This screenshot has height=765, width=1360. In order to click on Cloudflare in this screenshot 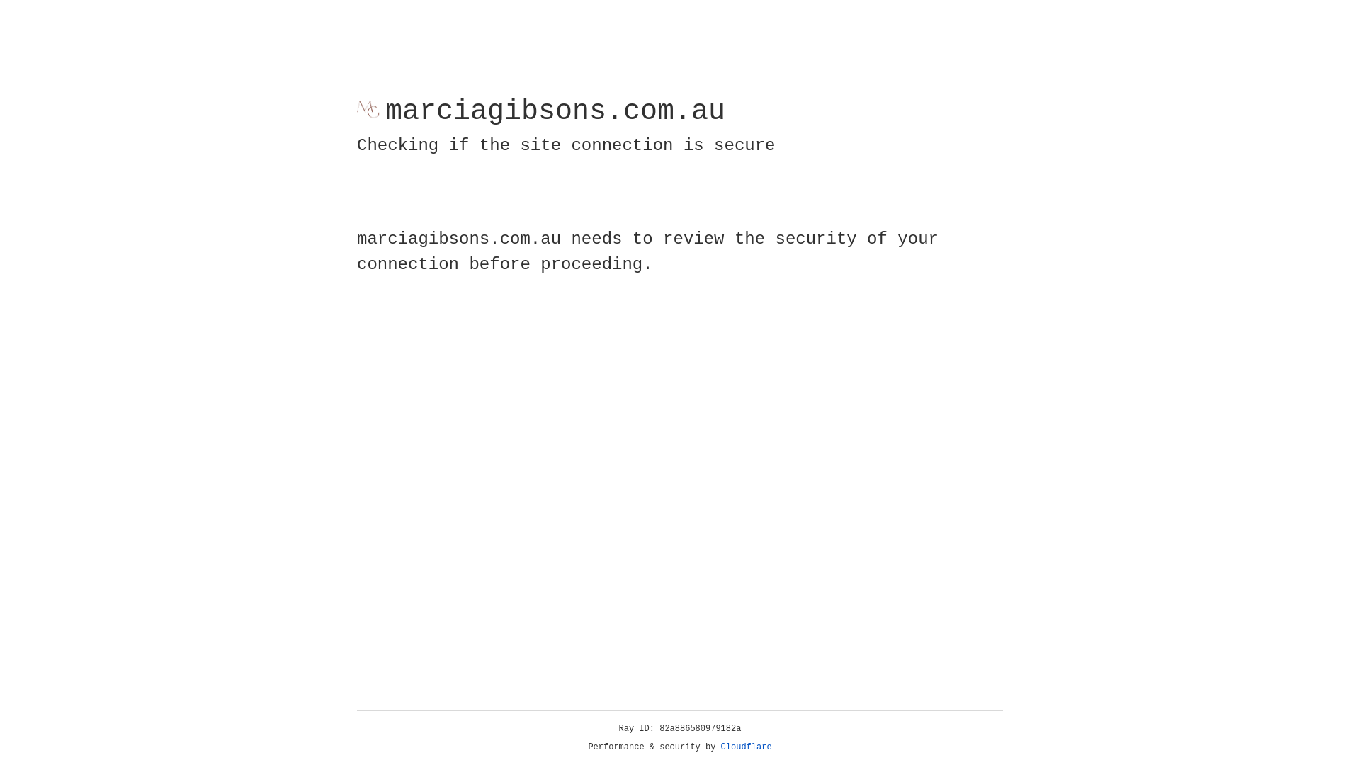, I will do `click(747, 747)`.